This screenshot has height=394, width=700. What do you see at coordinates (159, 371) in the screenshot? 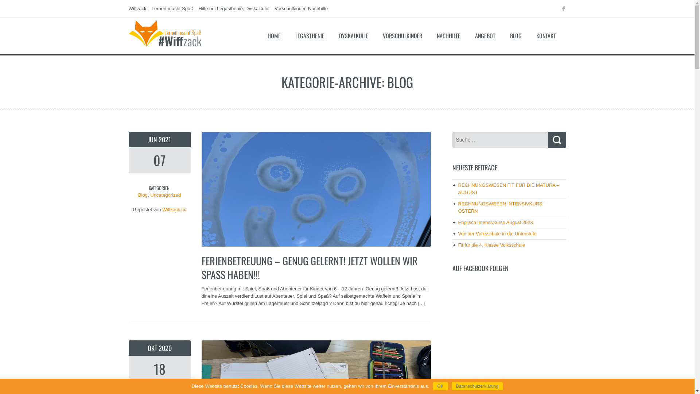
I see `18` at bounding box center [159, 371].